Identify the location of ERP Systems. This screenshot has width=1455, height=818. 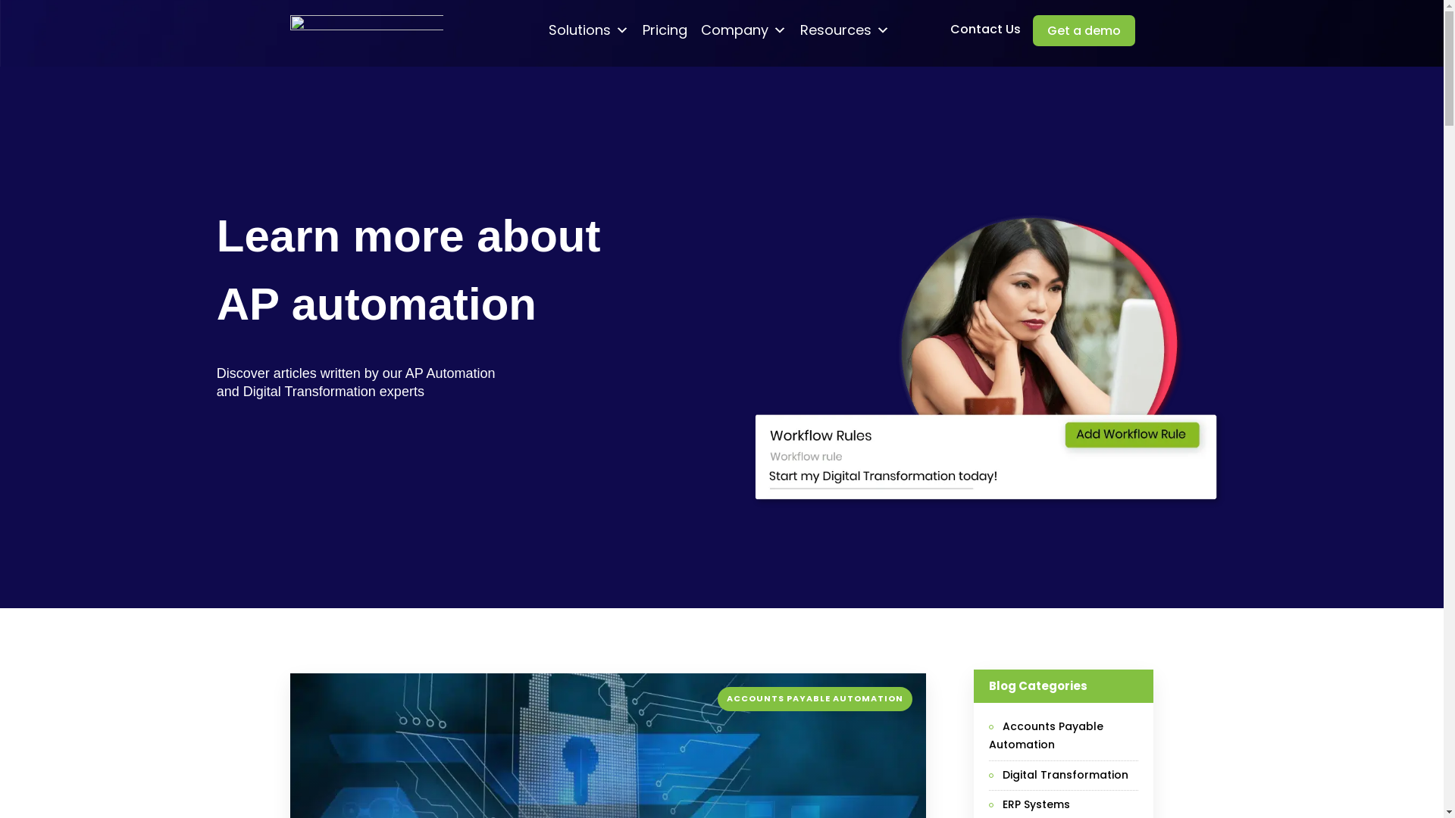
(1029, 805).